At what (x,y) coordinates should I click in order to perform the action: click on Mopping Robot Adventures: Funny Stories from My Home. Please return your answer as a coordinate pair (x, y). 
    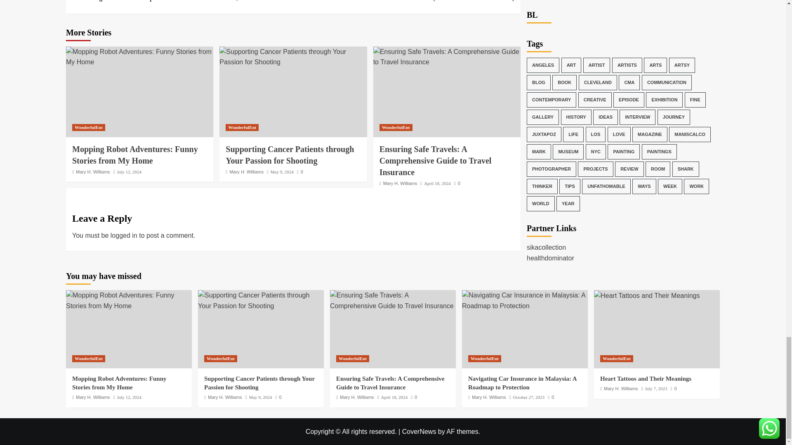
    Looking at the image, I should click on (129, 300).